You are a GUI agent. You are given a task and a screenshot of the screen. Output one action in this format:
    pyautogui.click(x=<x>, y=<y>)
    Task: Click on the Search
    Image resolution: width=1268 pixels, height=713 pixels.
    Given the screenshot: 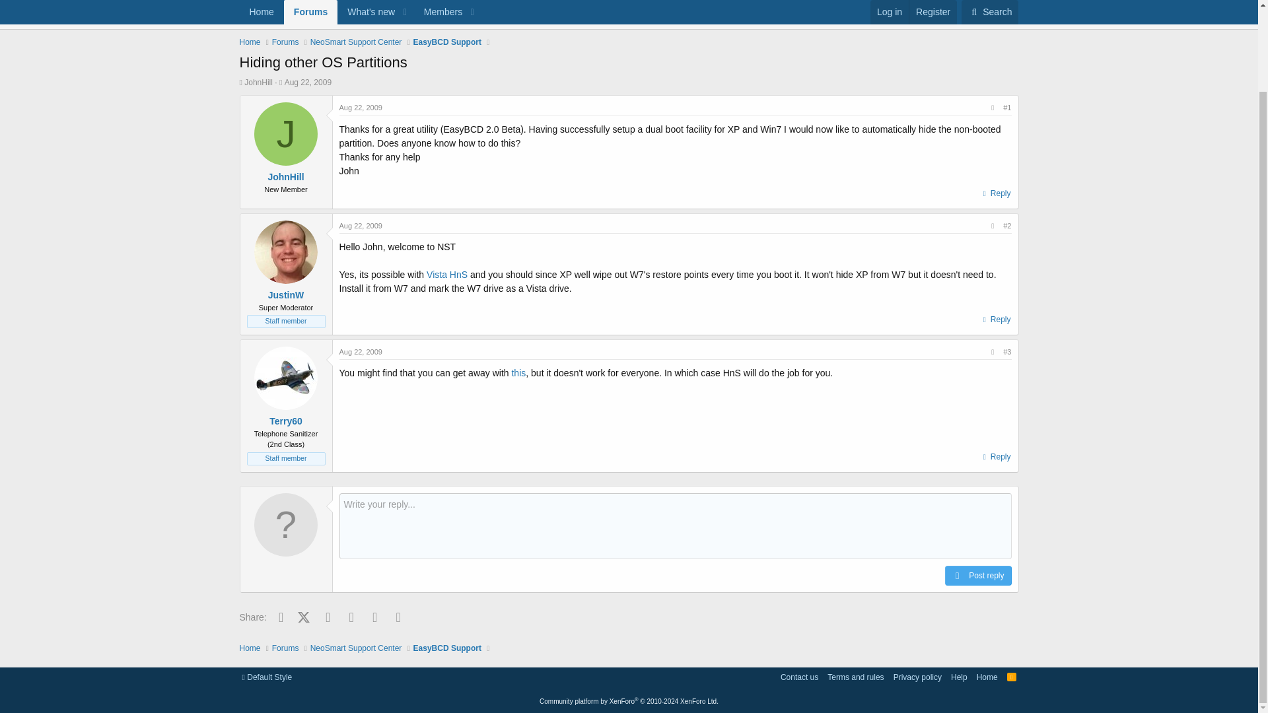 What is the action you would take?
    pyautogui.click(x=989, y=5)
    